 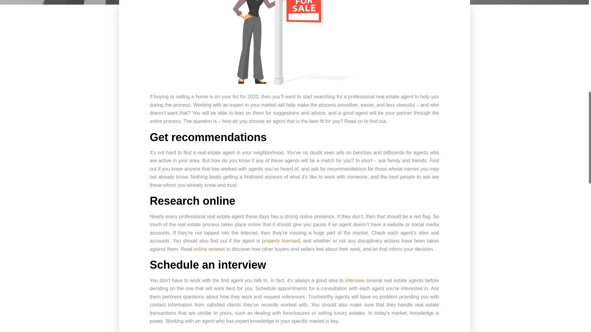 I want to click on properly licensed, so click(x=281, y=241).